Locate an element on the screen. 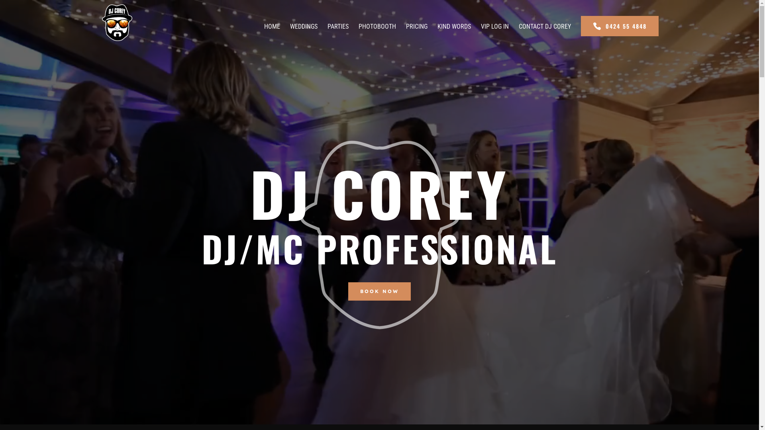  KIND WORDS is located at coordinates (454, 35).